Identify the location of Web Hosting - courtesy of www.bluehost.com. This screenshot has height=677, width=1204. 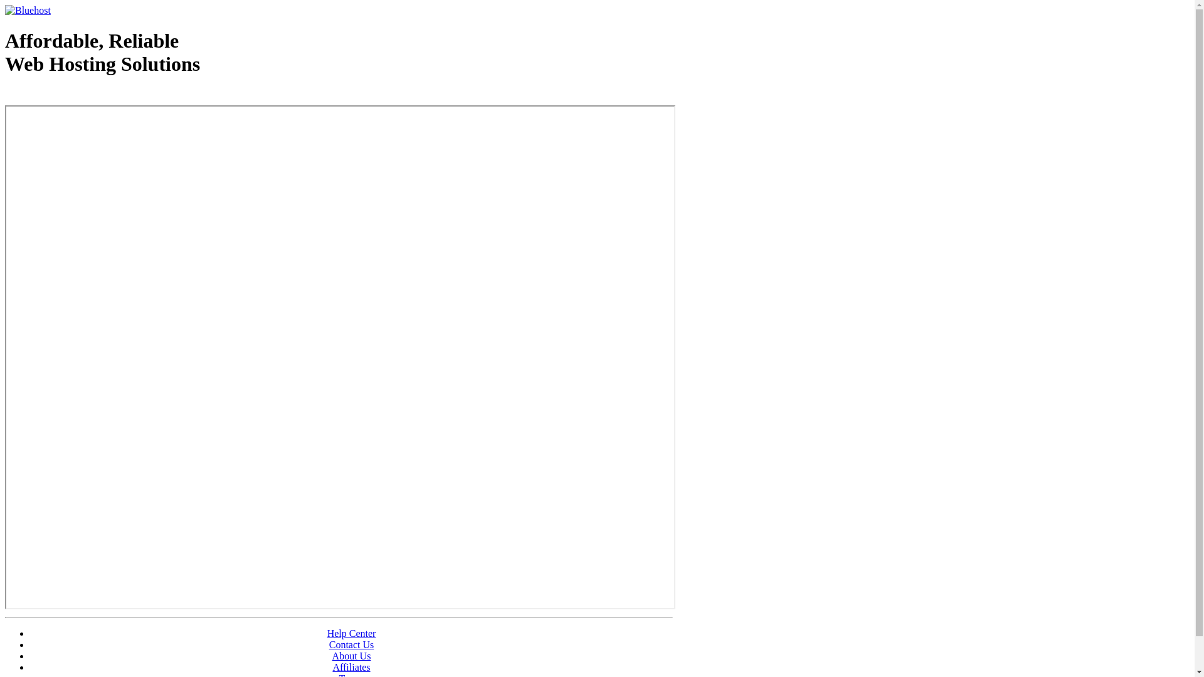
(78, 96).